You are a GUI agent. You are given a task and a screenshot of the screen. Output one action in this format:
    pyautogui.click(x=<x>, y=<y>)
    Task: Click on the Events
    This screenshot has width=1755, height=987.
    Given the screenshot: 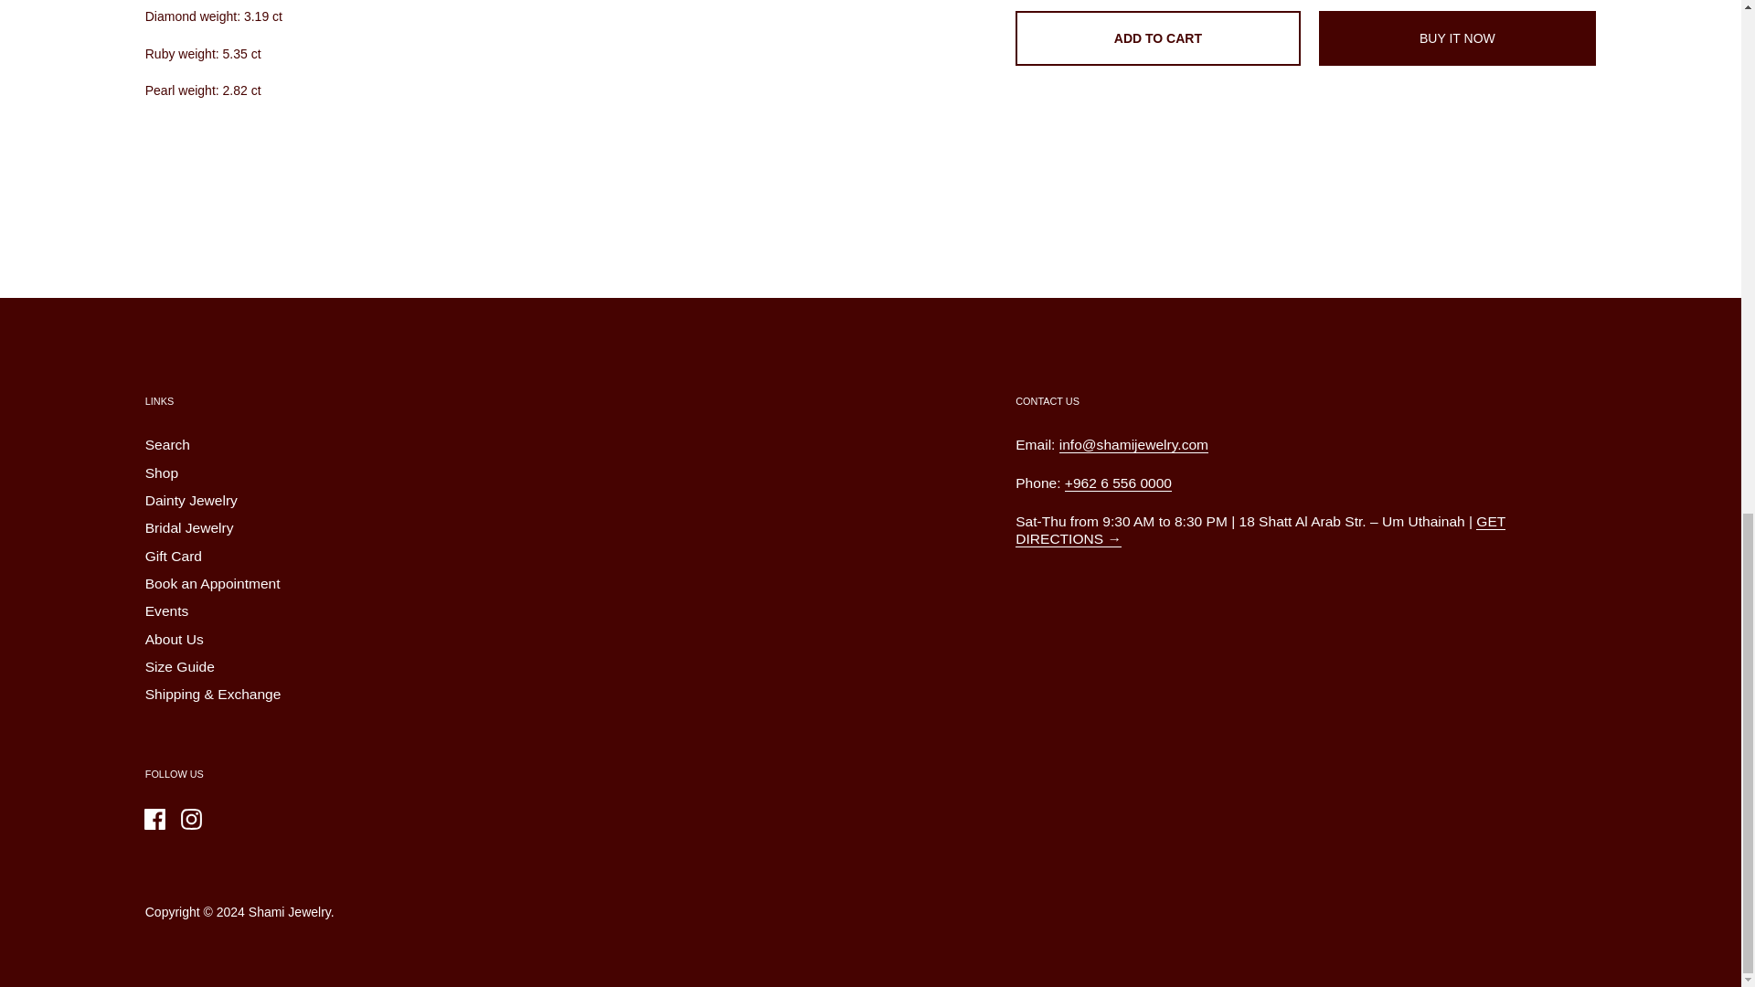 What is the action you would take?
    pyautogui.click(x=167, y=612)
    